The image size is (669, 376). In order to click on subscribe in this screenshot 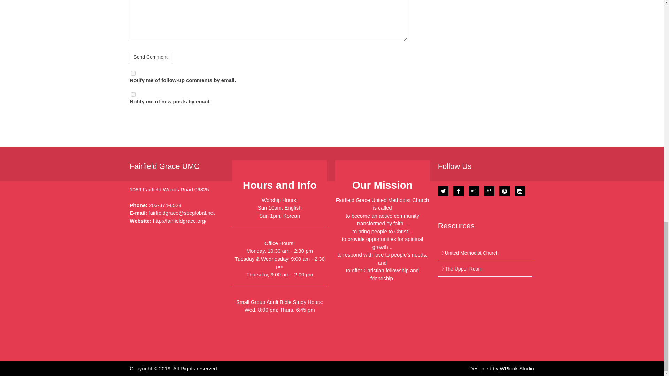, I will do `click(133, 94)`.